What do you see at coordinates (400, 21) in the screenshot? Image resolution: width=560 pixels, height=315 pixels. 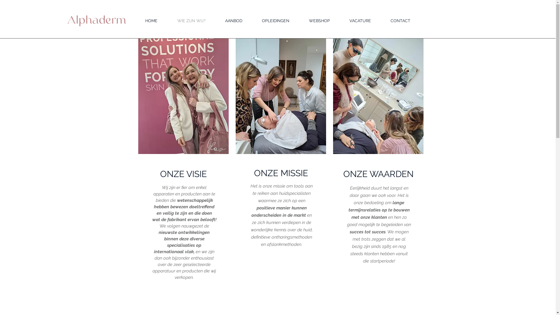 I see `CONTACT` at bounding box center [400, 21].